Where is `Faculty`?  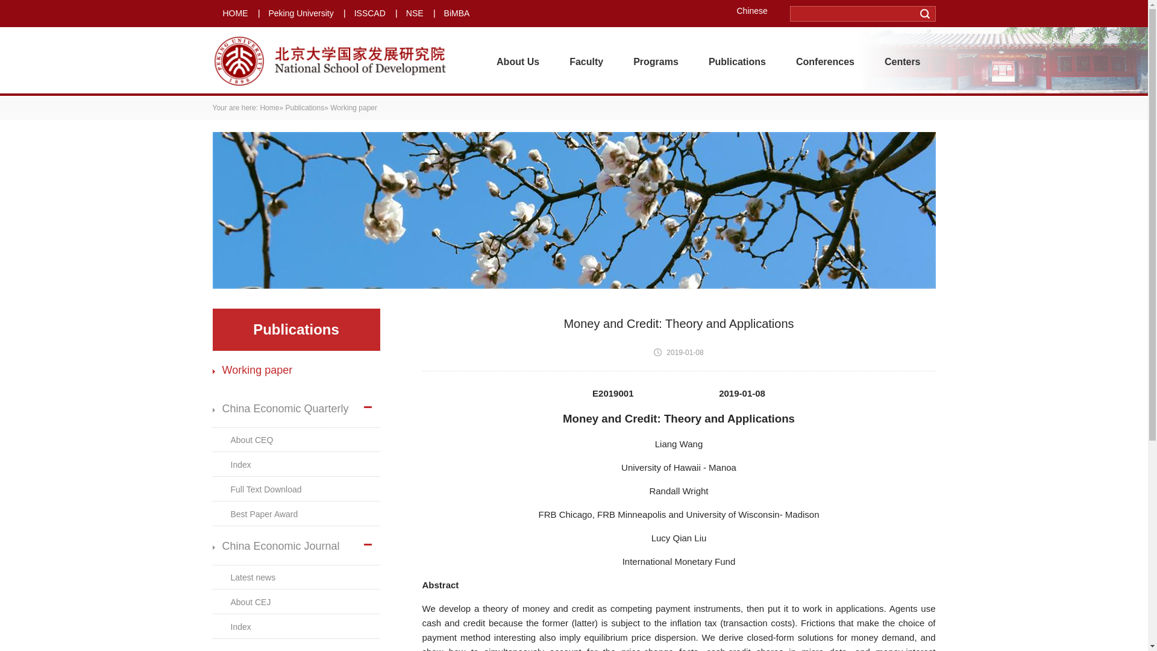
Faculty is located at coordinates (586, 61).